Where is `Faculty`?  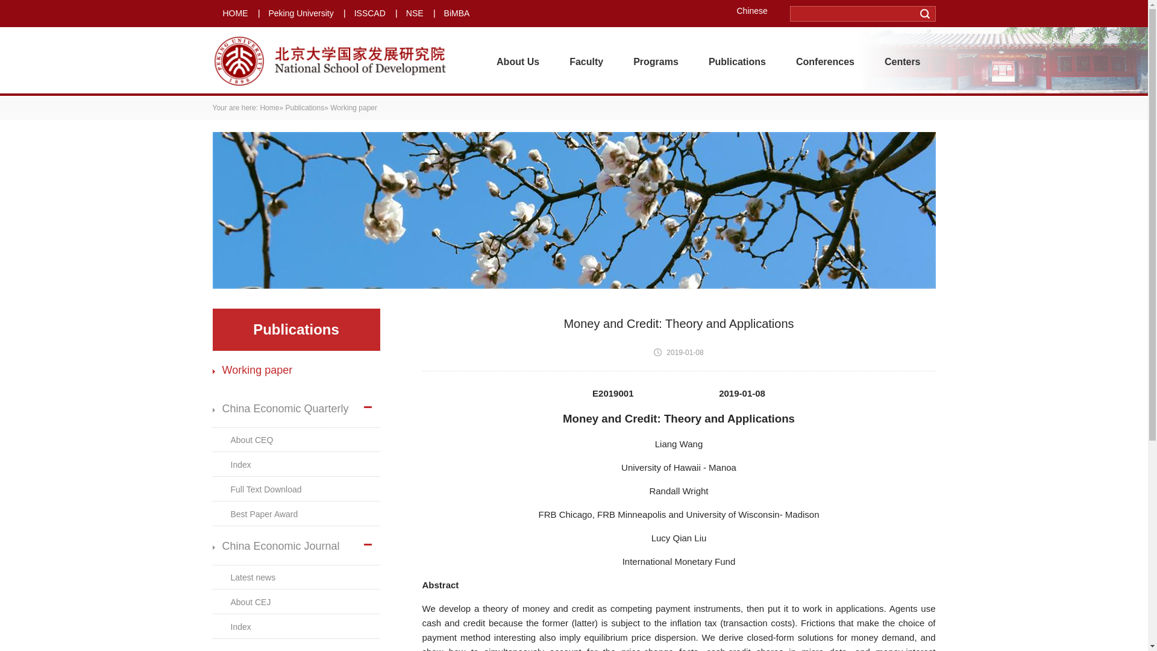
Faculty is located at coordinates (586, 61).